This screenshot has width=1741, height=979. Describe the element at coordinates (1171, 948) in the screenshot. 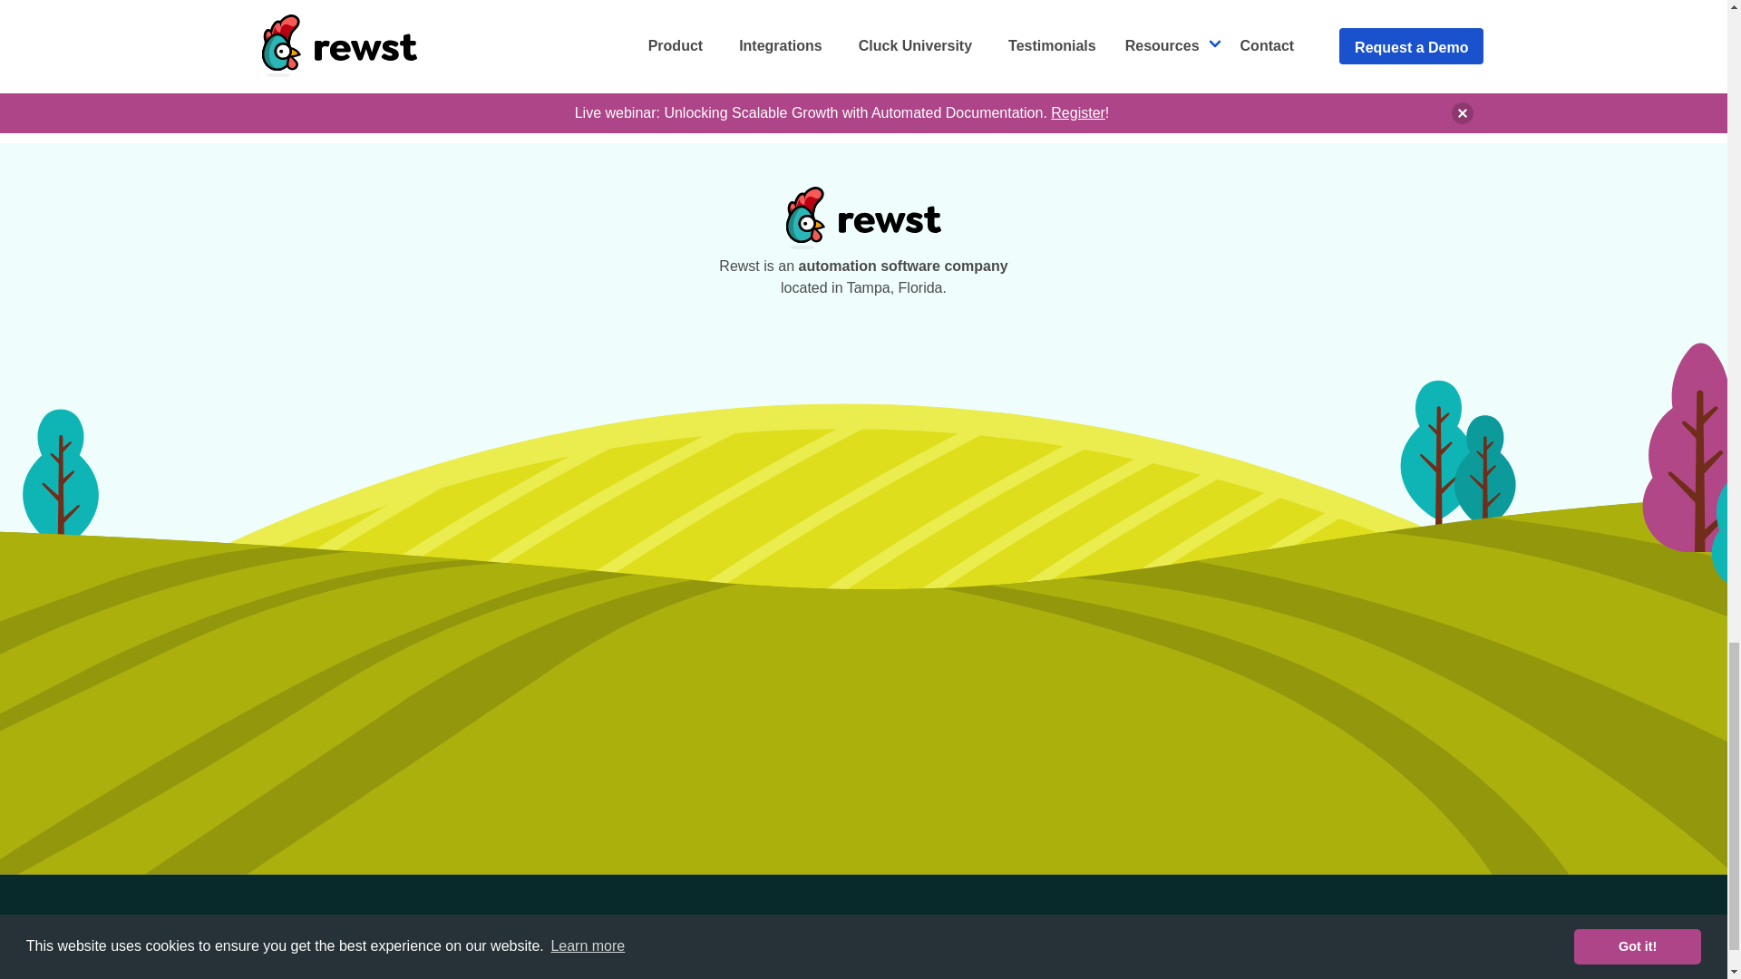

I see `LinkedIn` at that location.